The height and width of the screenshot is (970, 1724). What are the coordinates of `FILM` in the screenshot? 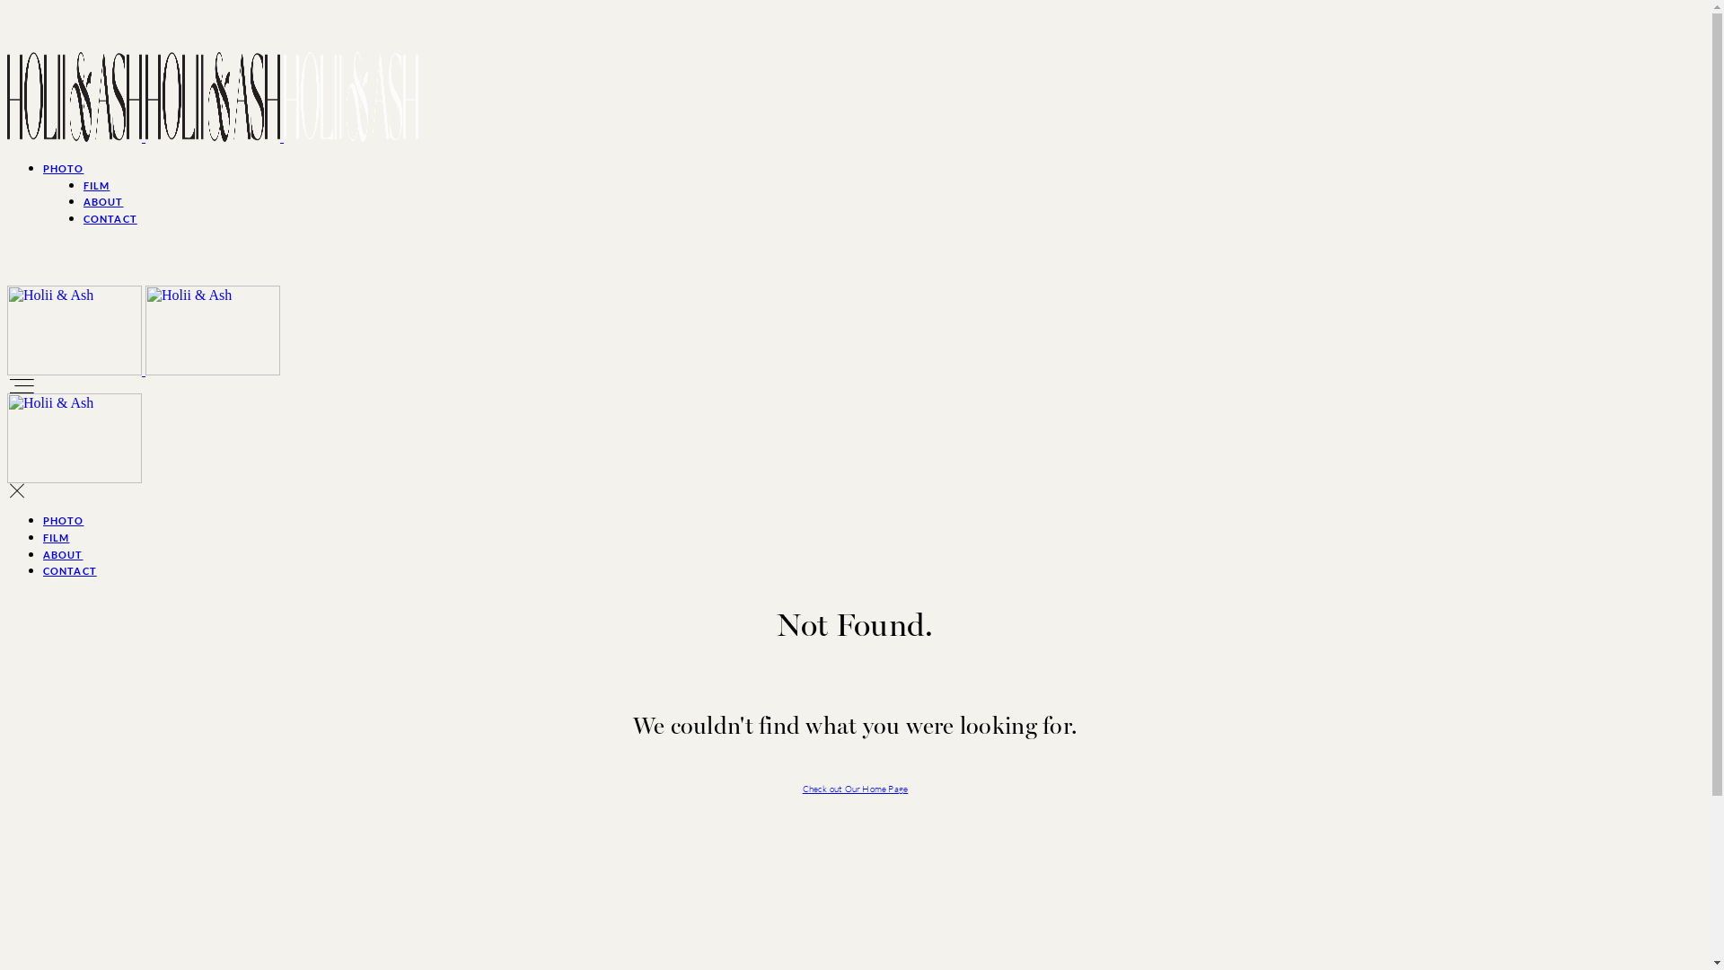 It's located at (97, 185).